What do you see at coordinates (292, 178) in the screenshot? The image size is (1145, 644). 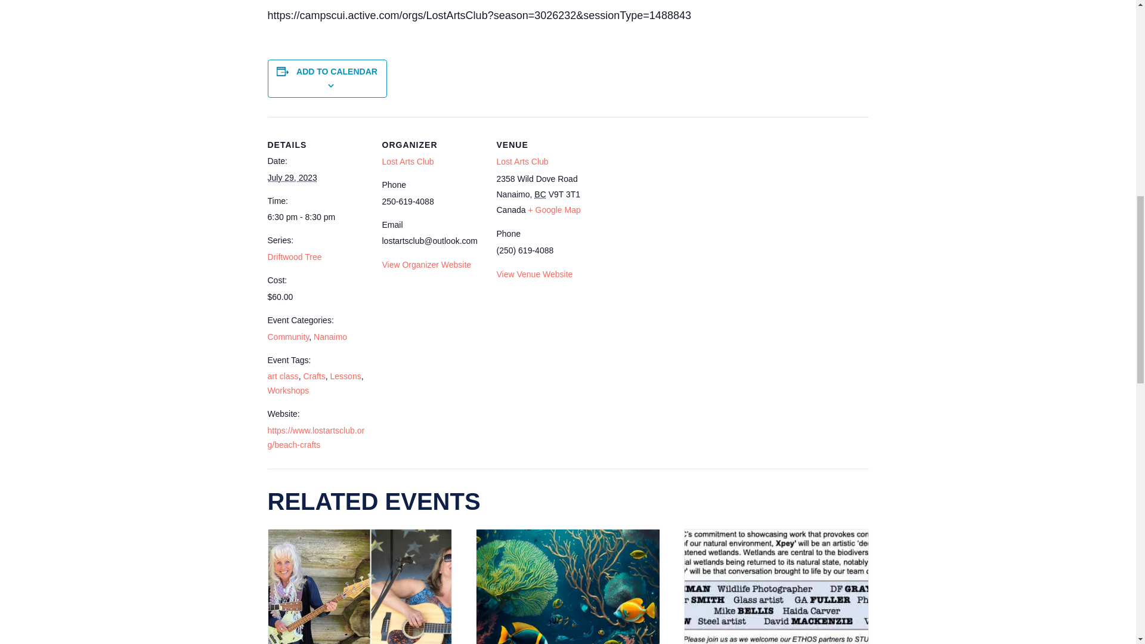 I see `2023-07-29` at bounding box center [292, 178].